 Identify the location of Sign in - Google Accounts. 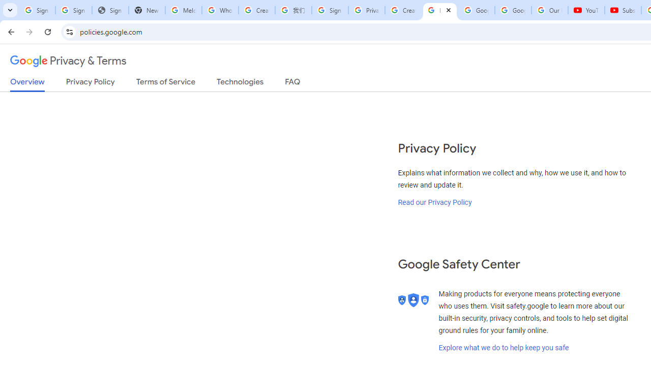
(73, 10).